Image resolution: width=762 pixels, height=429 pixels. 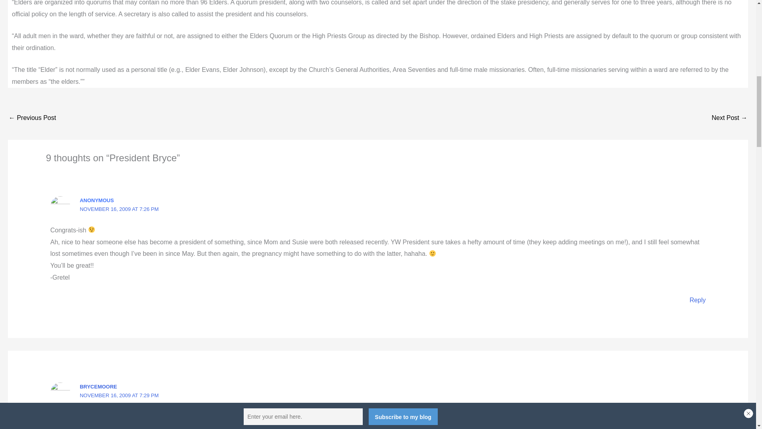 What do you see at coordinates (98, 386) in the screenshot?
I see `BRYCEMOORE` at bounding box center [98, 386].